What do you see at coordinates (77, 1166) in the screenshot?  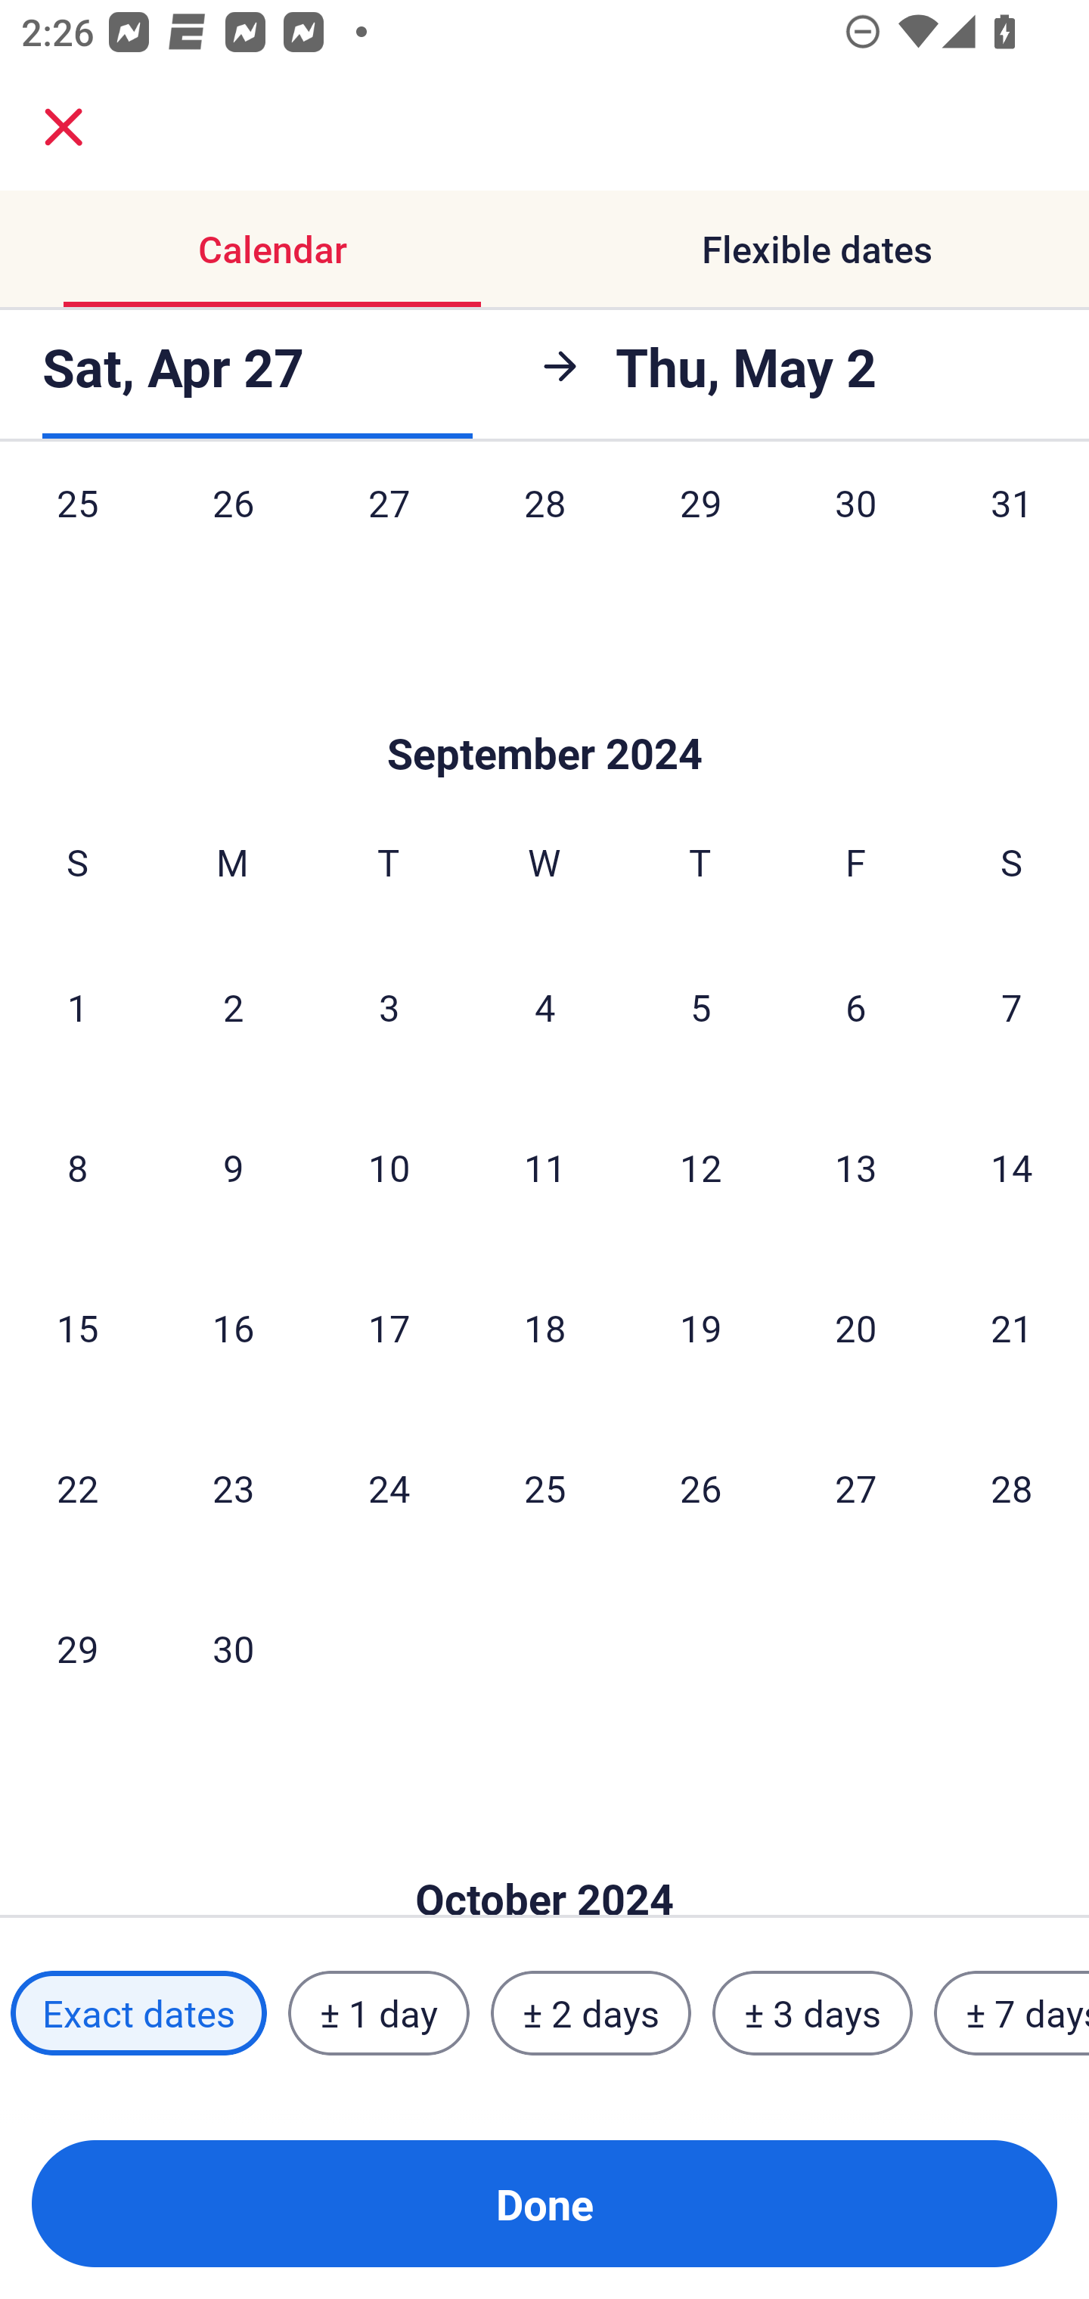 I see `8 Sunday, September 8, 2024` at bounding box center [77, 1166].